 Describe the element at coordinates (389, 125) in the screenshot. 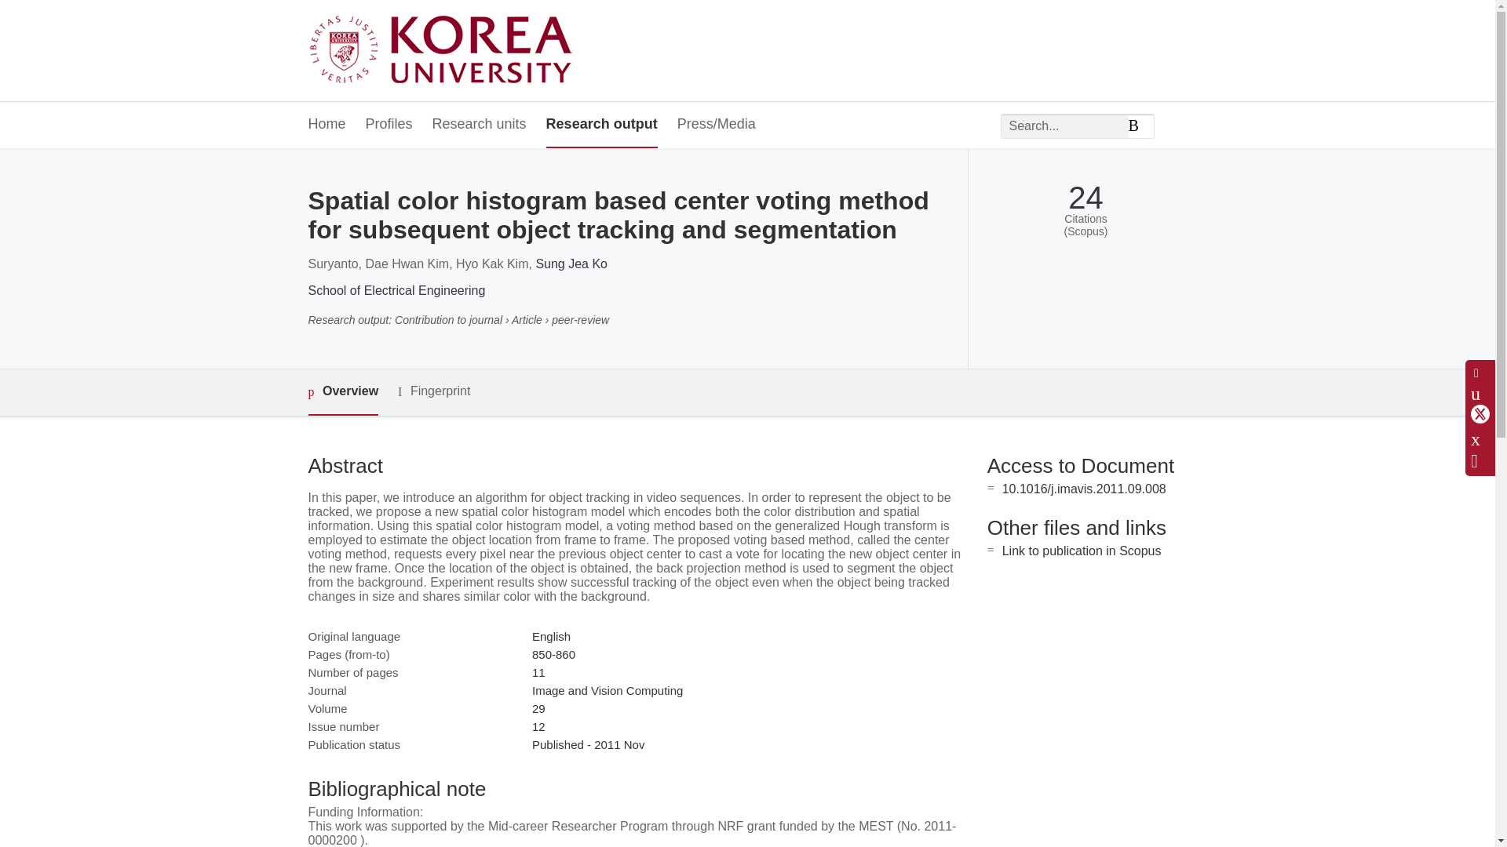

I see `Profiles` at that location.